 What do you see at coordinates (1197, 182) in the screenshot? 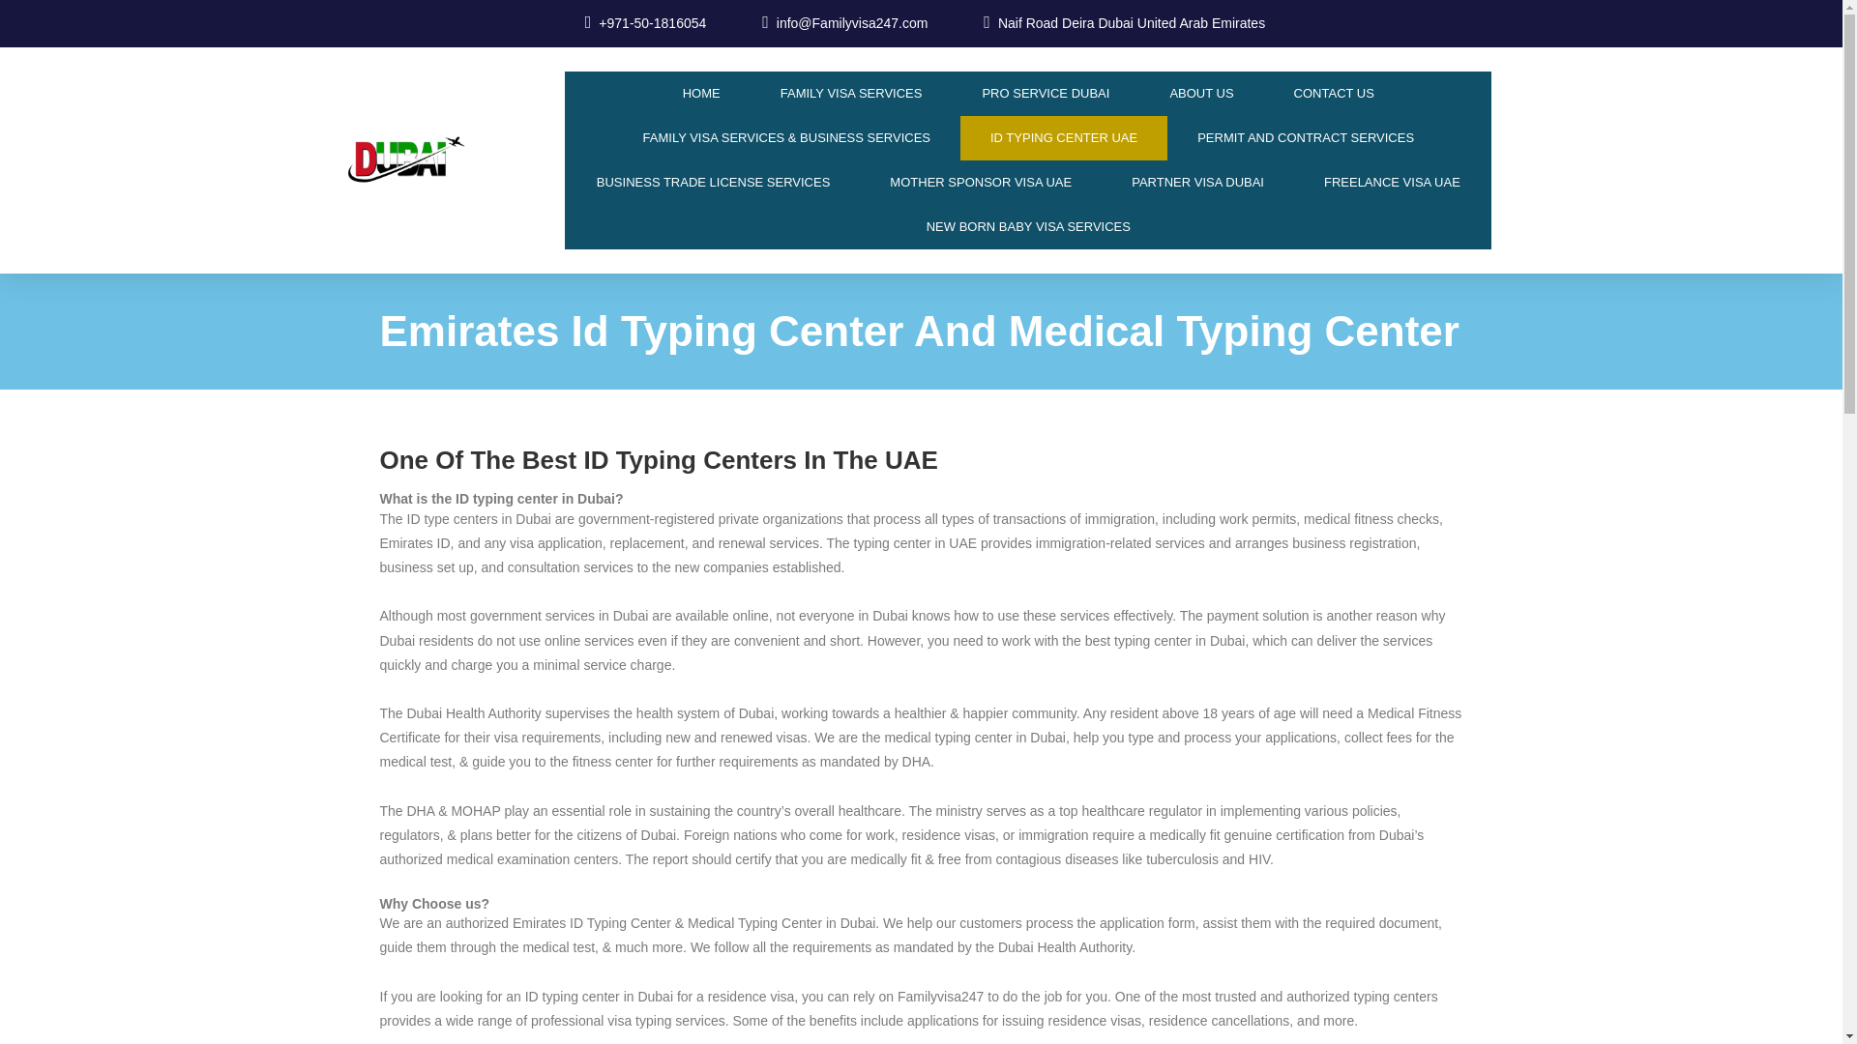
I see `PARTNER VISA DUBAI` at bounding box center [1197, 182].